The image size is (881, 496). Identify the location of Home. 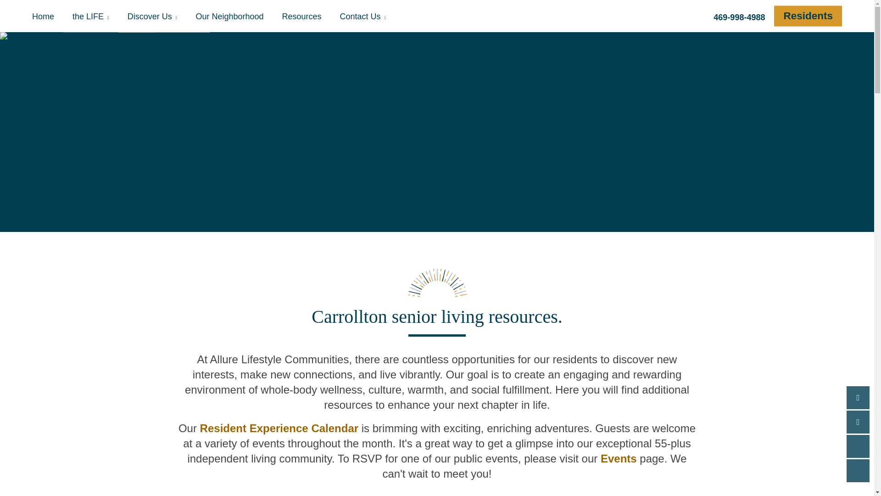
(48, 16).